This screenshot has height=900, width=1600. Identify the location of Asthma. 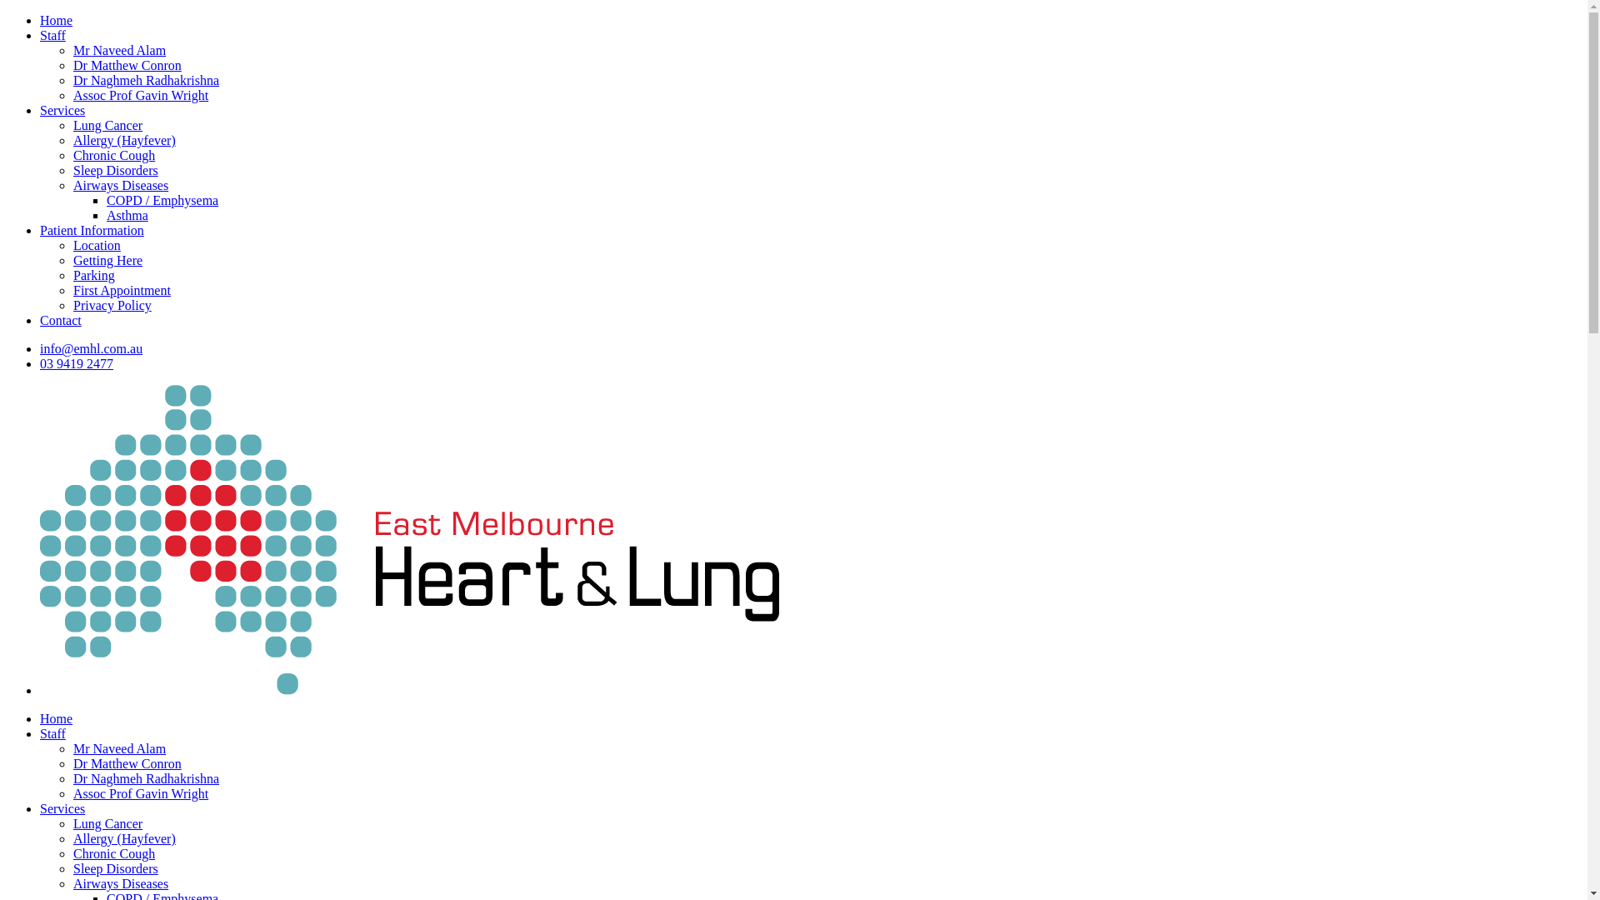
(127, 215).